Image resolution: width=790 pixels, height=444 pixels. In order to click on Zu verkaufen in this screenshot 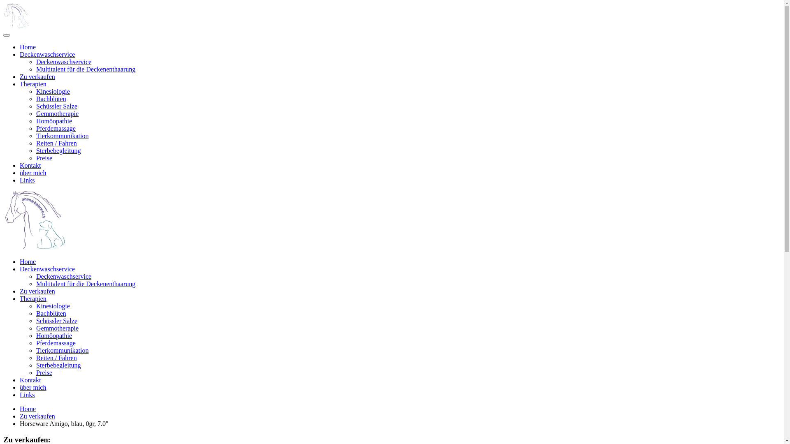, I will do `click(37, 291)`.